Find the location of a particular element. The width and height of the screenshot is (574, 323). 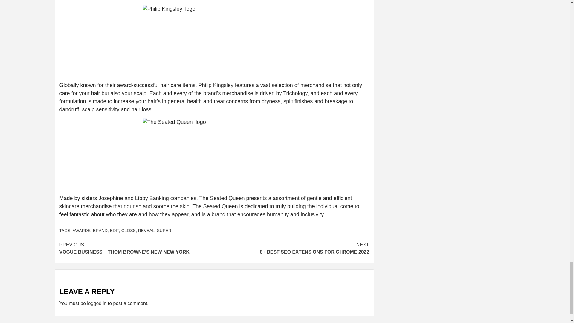

SUPER is located at coordinates (164, 230).